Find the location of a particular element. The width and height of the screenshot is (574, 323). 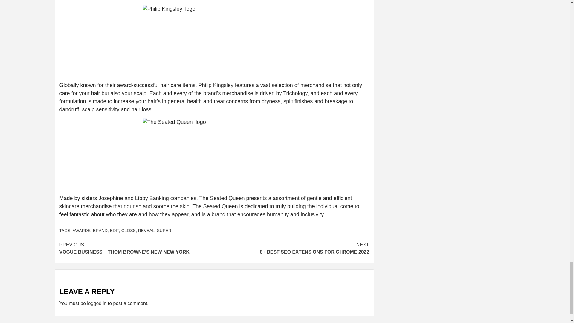

SUPER is located at coordinates (164, 230).